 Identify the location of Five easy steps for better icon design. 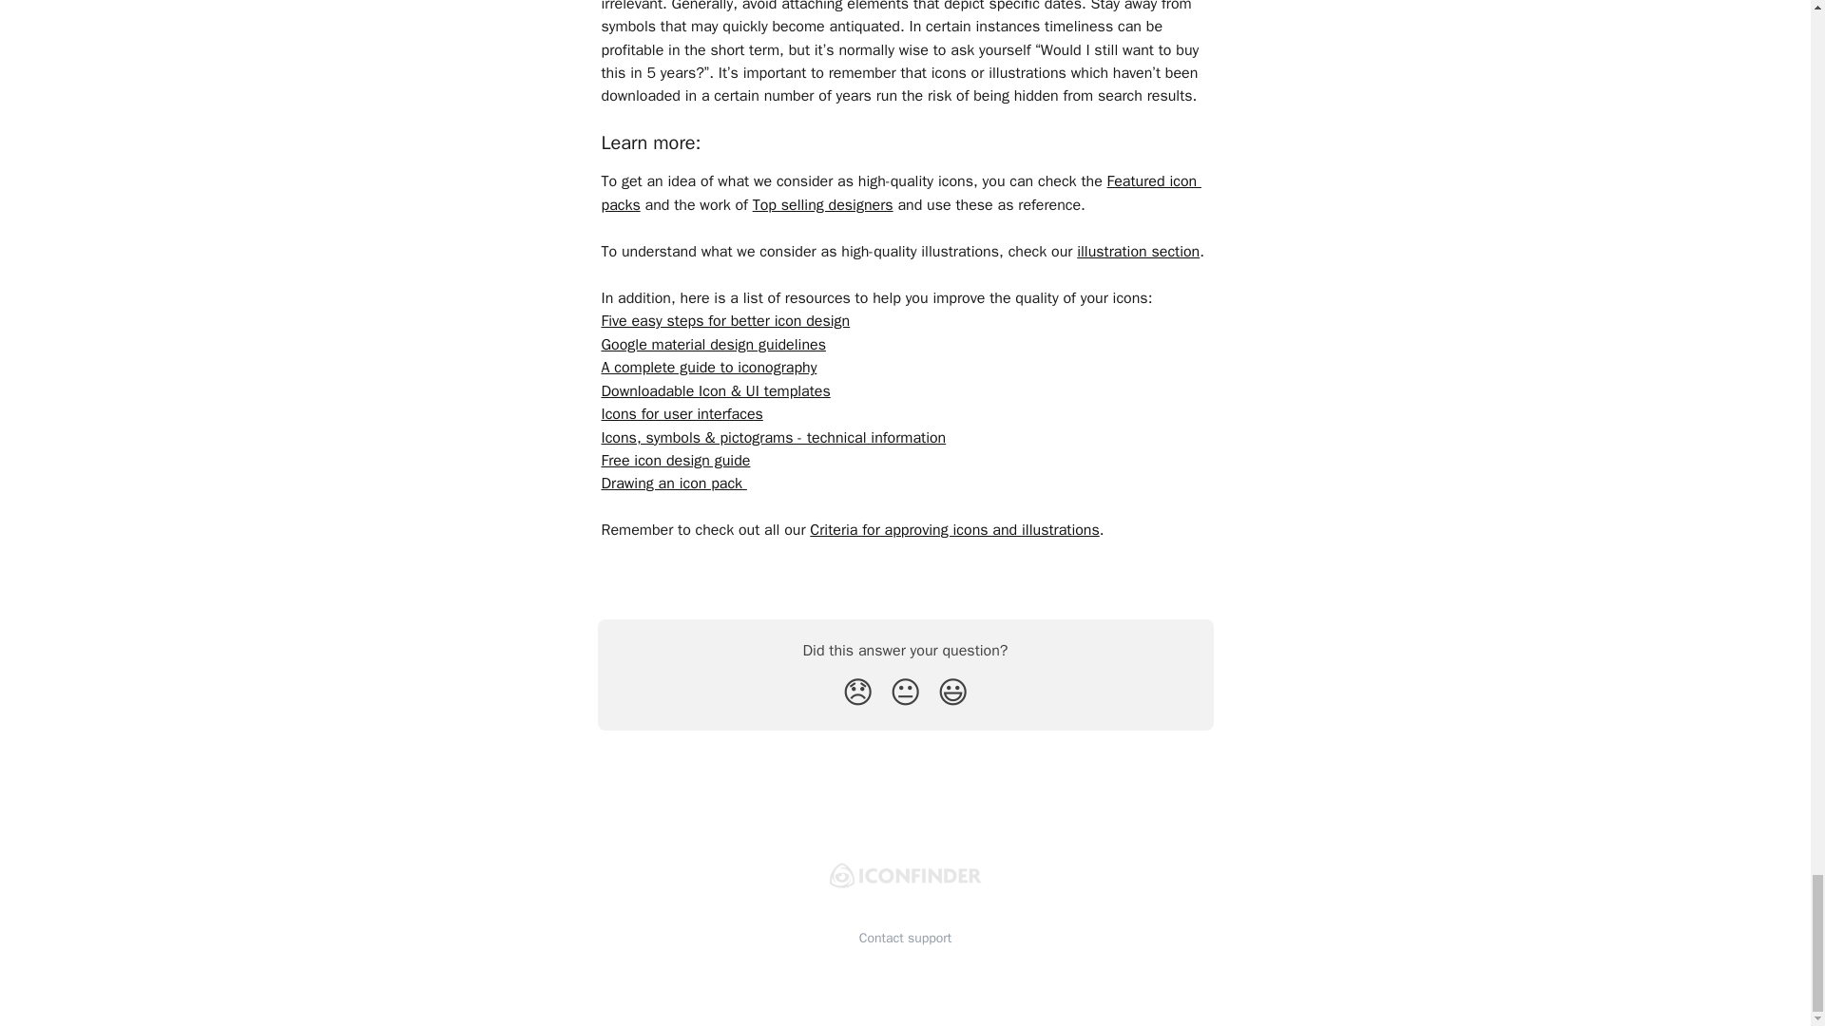
(724, 321).